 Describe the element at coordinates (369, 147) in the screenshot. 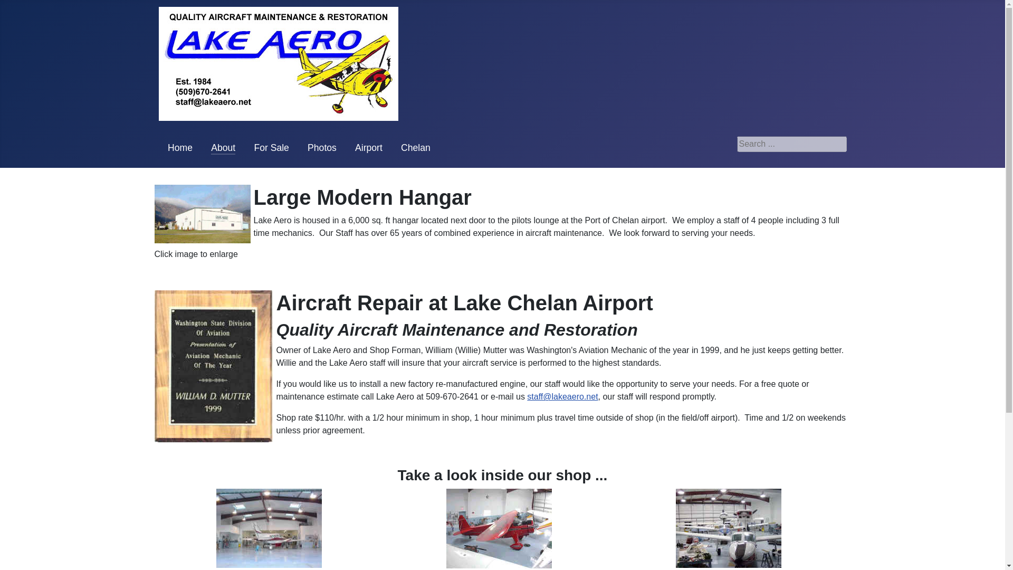

I see `Airport` at that location.